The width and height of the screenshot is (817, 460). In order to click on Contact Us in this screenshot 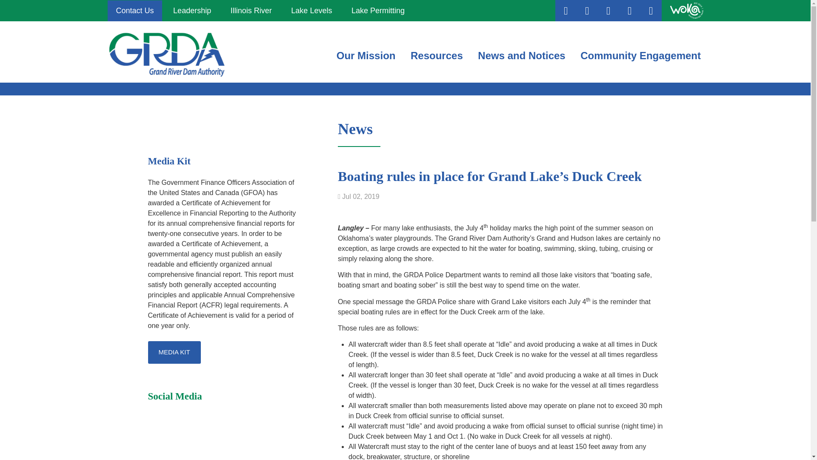, I will do `click(134, 10)`.